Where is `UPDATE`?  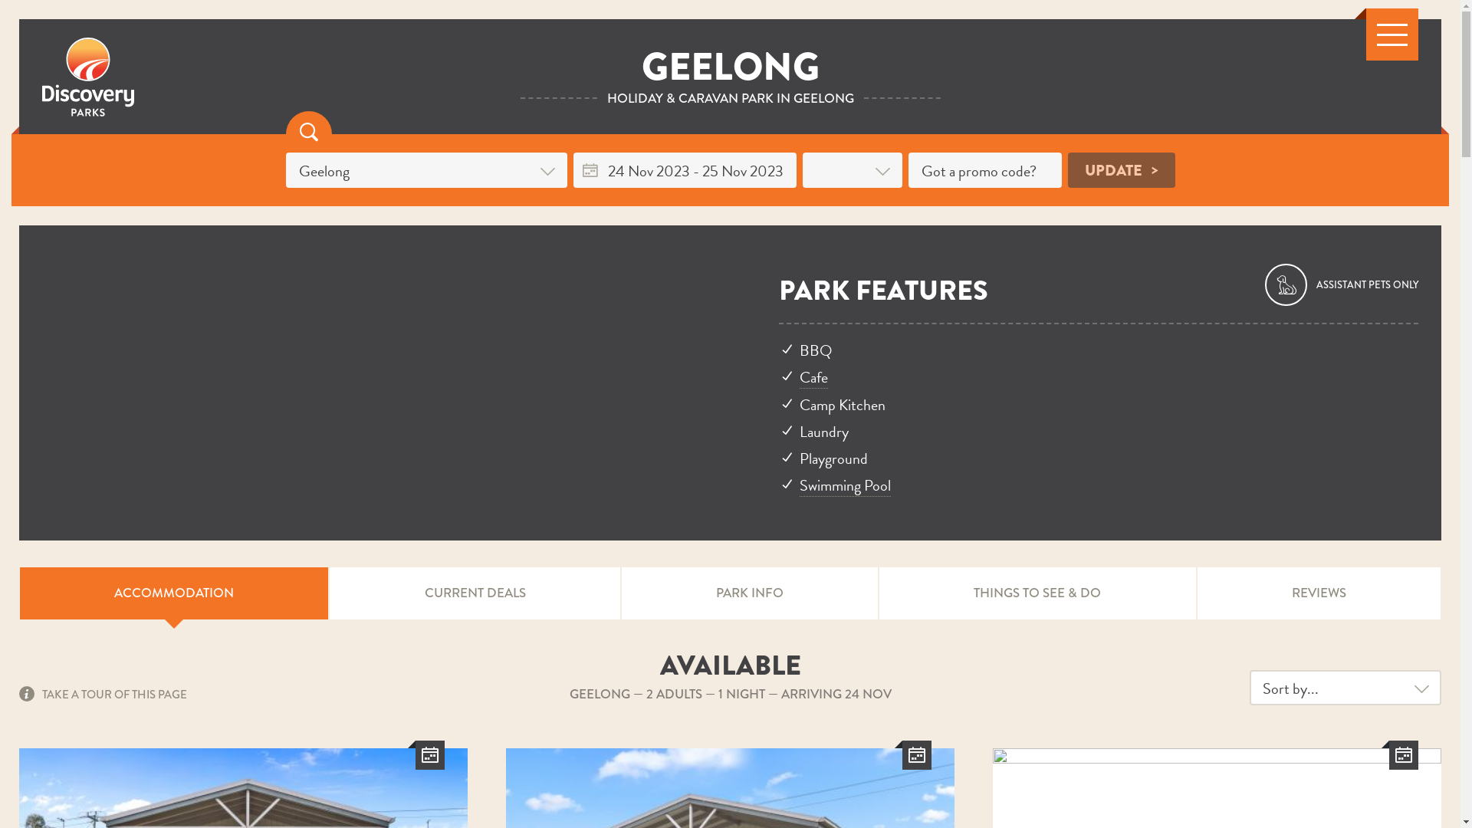 UPDATE is located at coordinates (1121, 170).